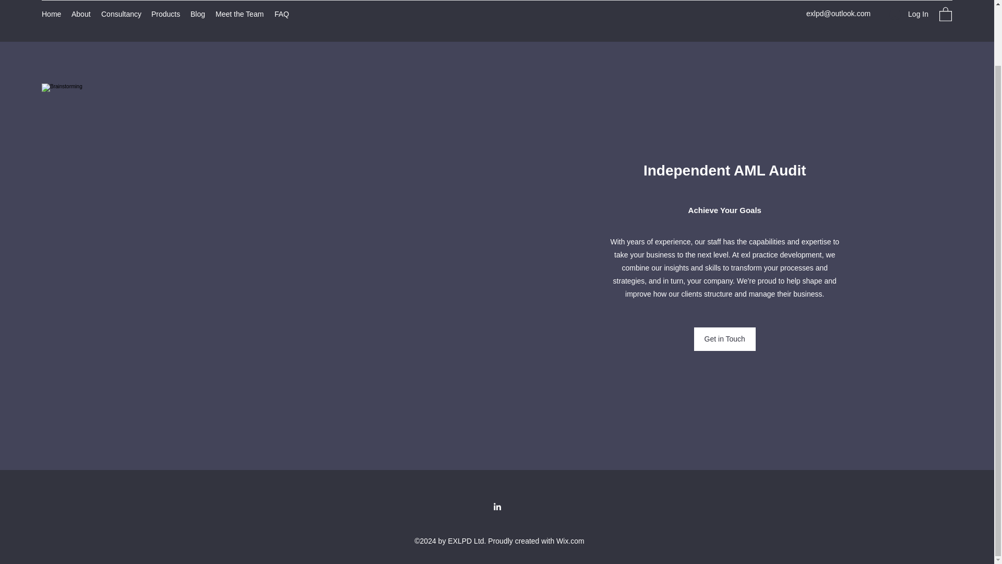 The width and height of the screenshot is (1002, 564). Describe the element at coordinates (51, 14) in the screenshot. I see `Home` at that location.